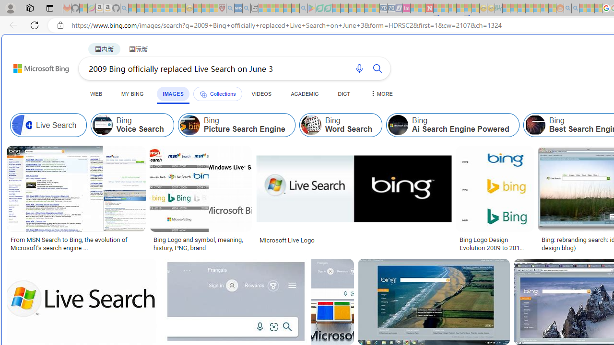  Describe the element at coordinates (165, 9) in the screenshot. I see `New Report Confirms 2023 Was Record Hot | Watch - Sleeping` at that location.